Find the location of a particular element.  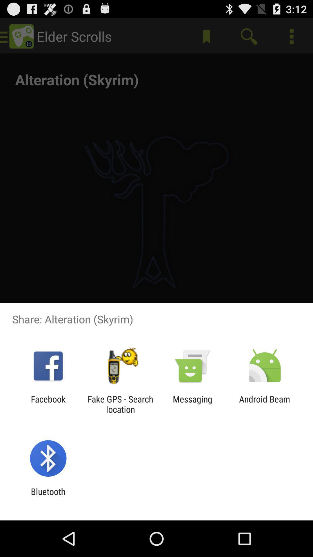

jump until the messaging app is located at coordinates (192, 404).